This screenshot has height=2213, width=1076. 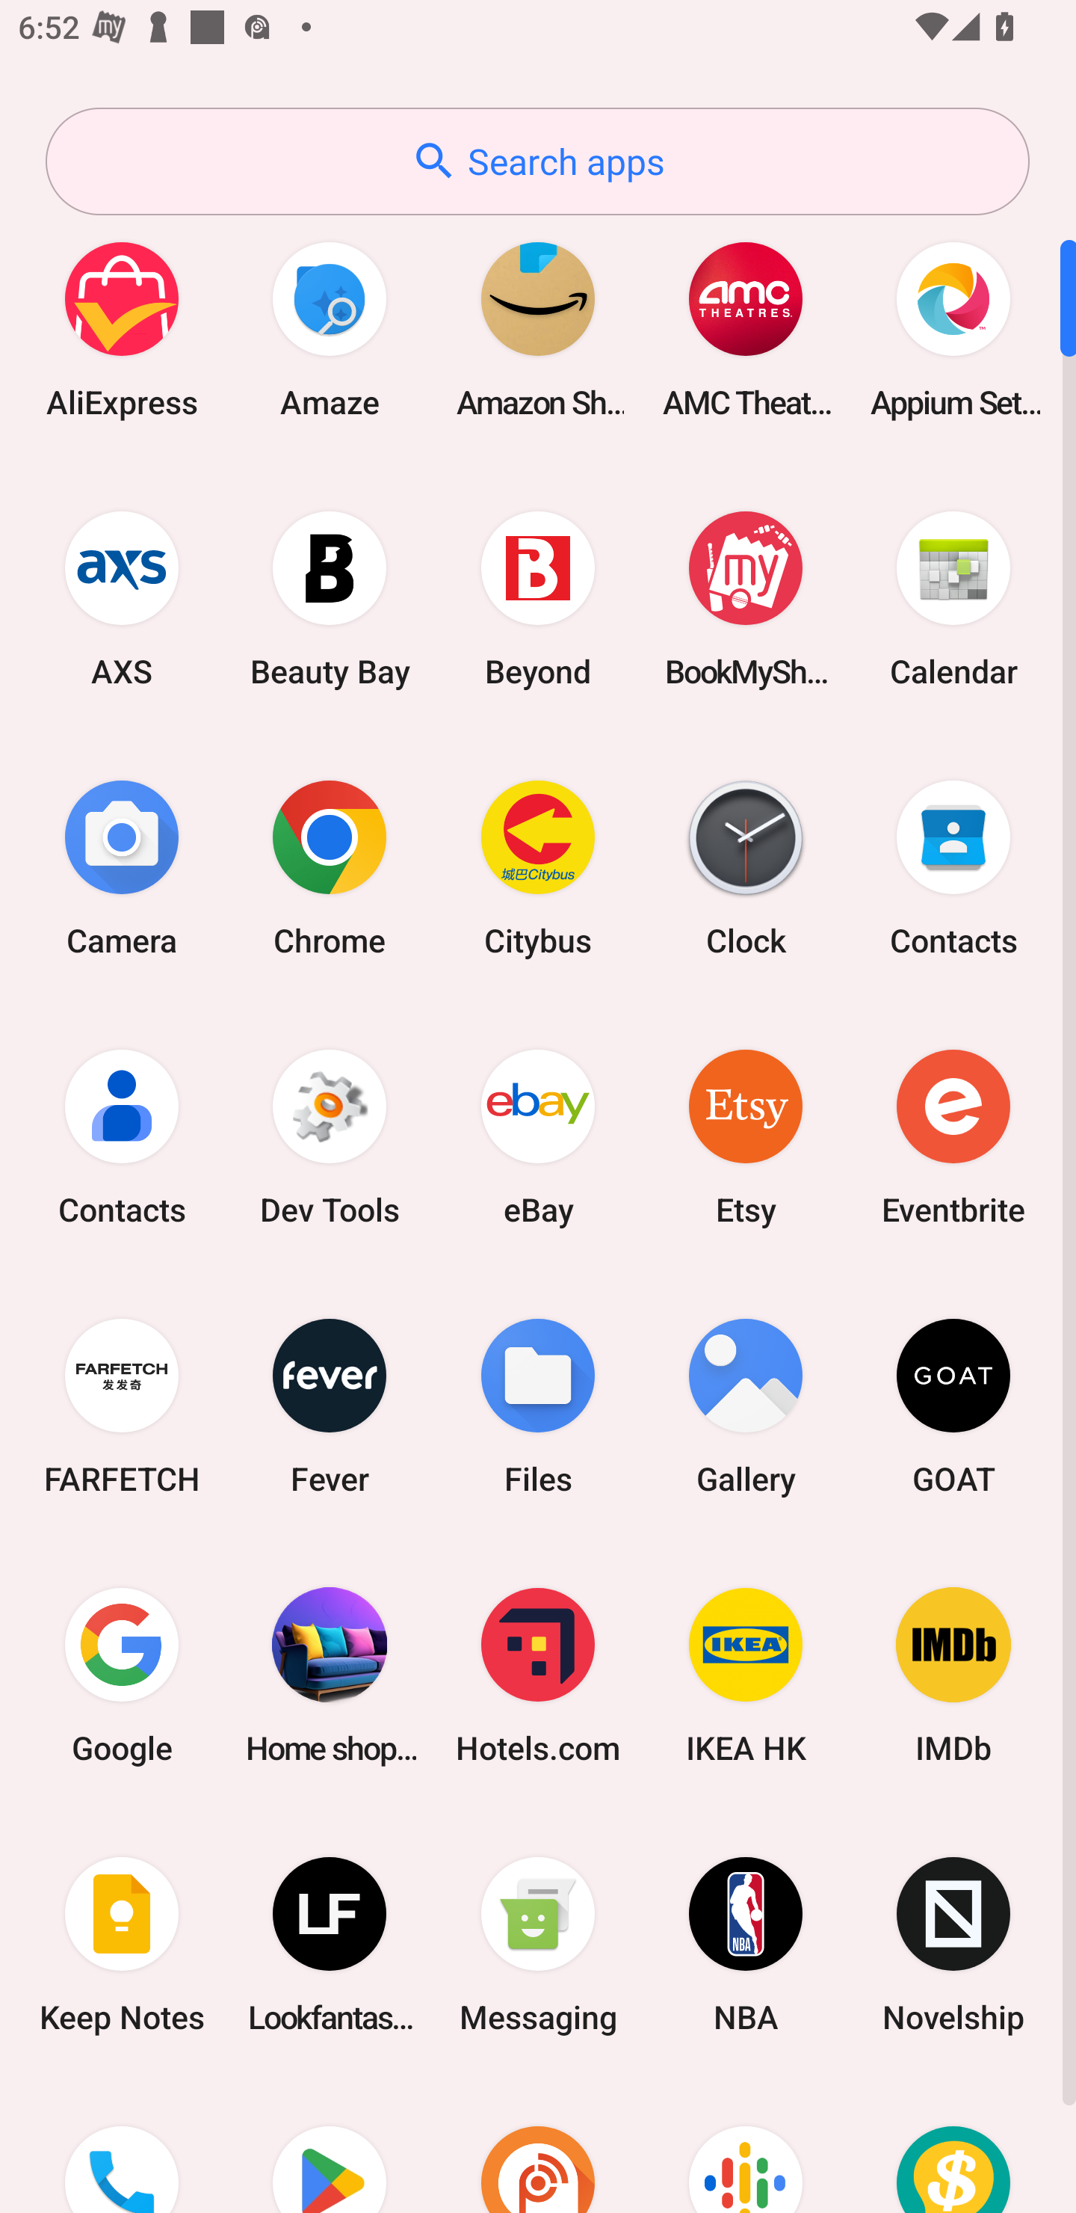 What do you see at coordinates (538, 2146) in the screenshot?
I see `Podcast Addict` at bounding box center [538, 2146].